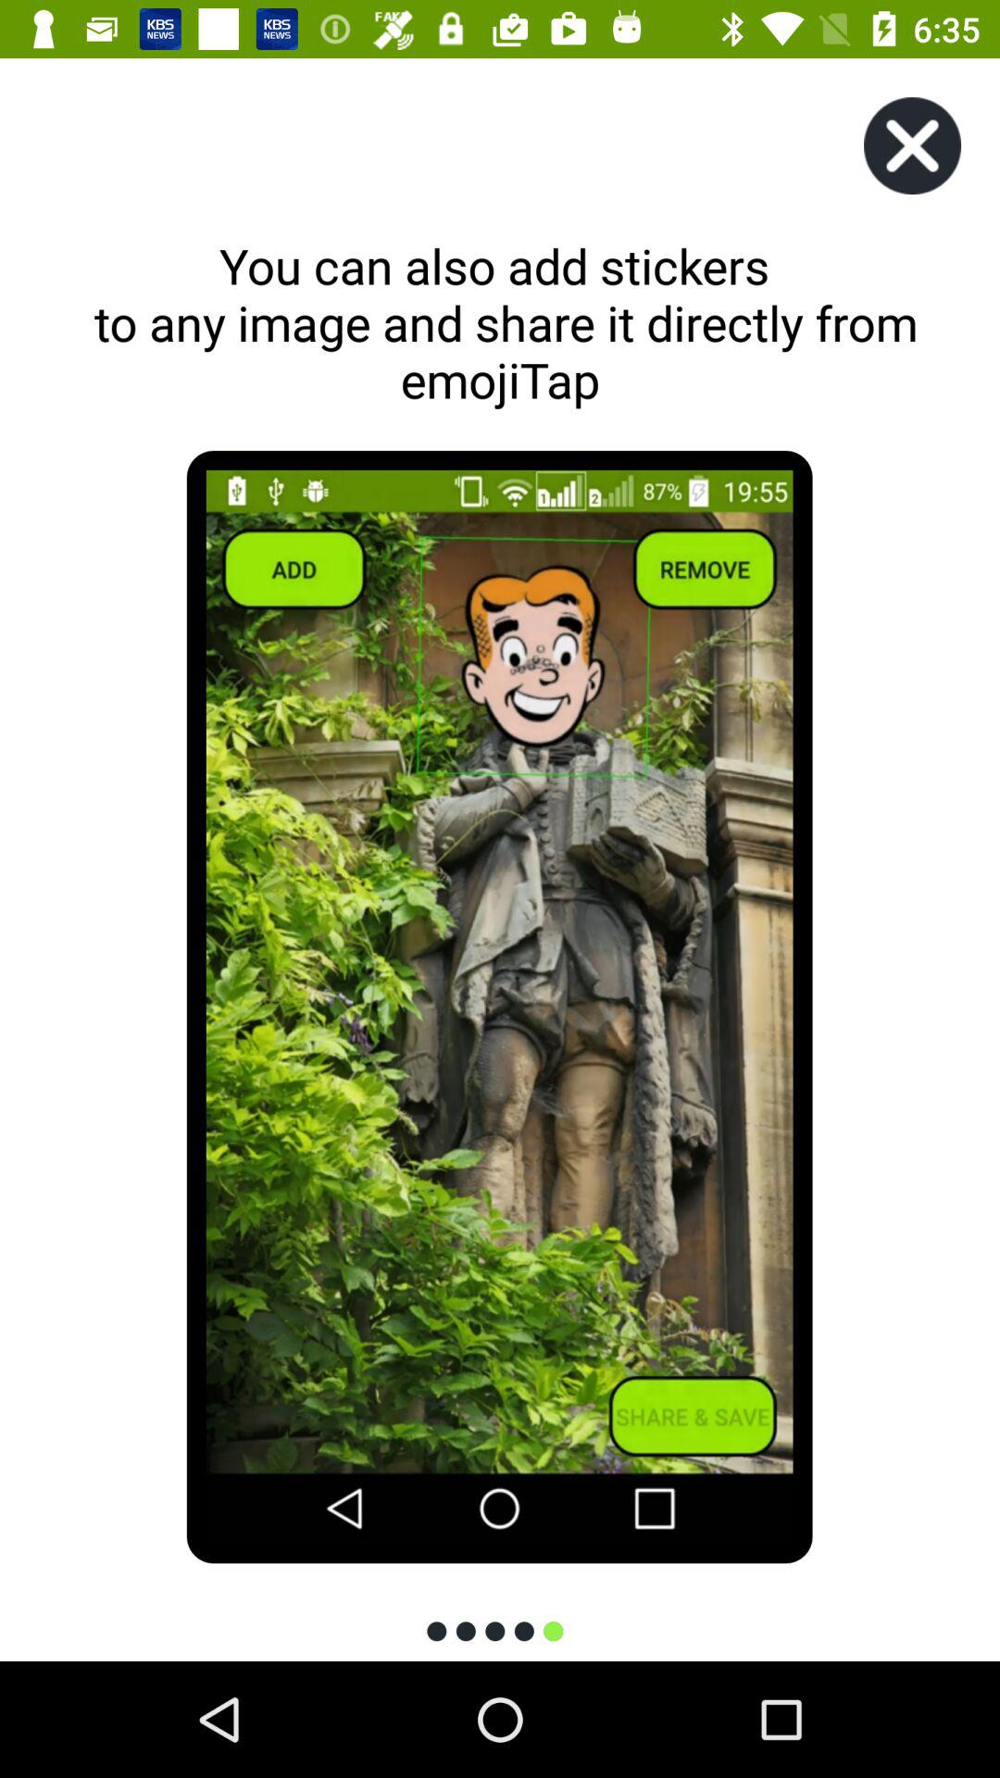  I want to click on tap icon above the you can also, so click(912, 146).